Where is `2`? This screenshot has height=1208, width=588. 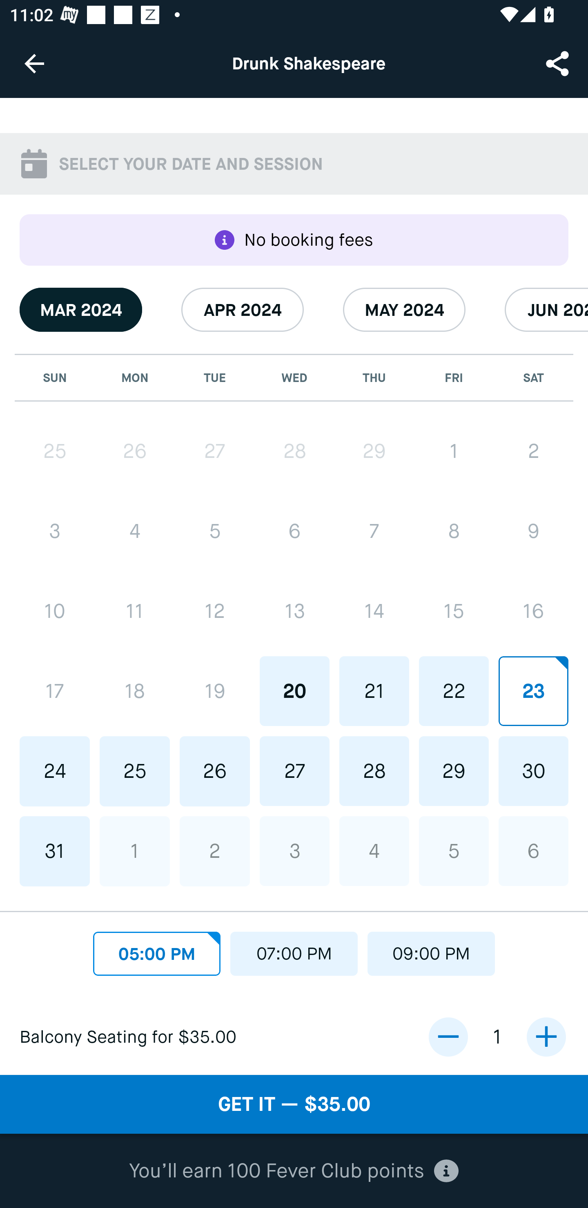 2 is located at coordinates (533, 451).